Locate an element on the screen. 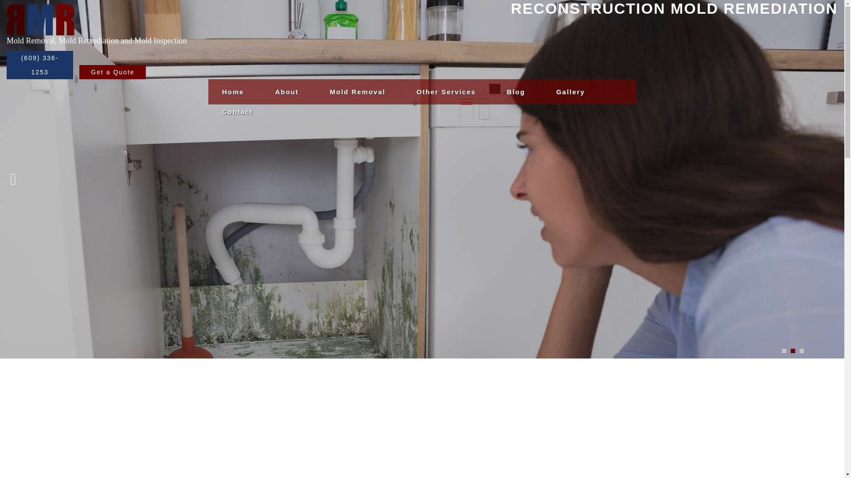  About is located at coordinates (287, 92).